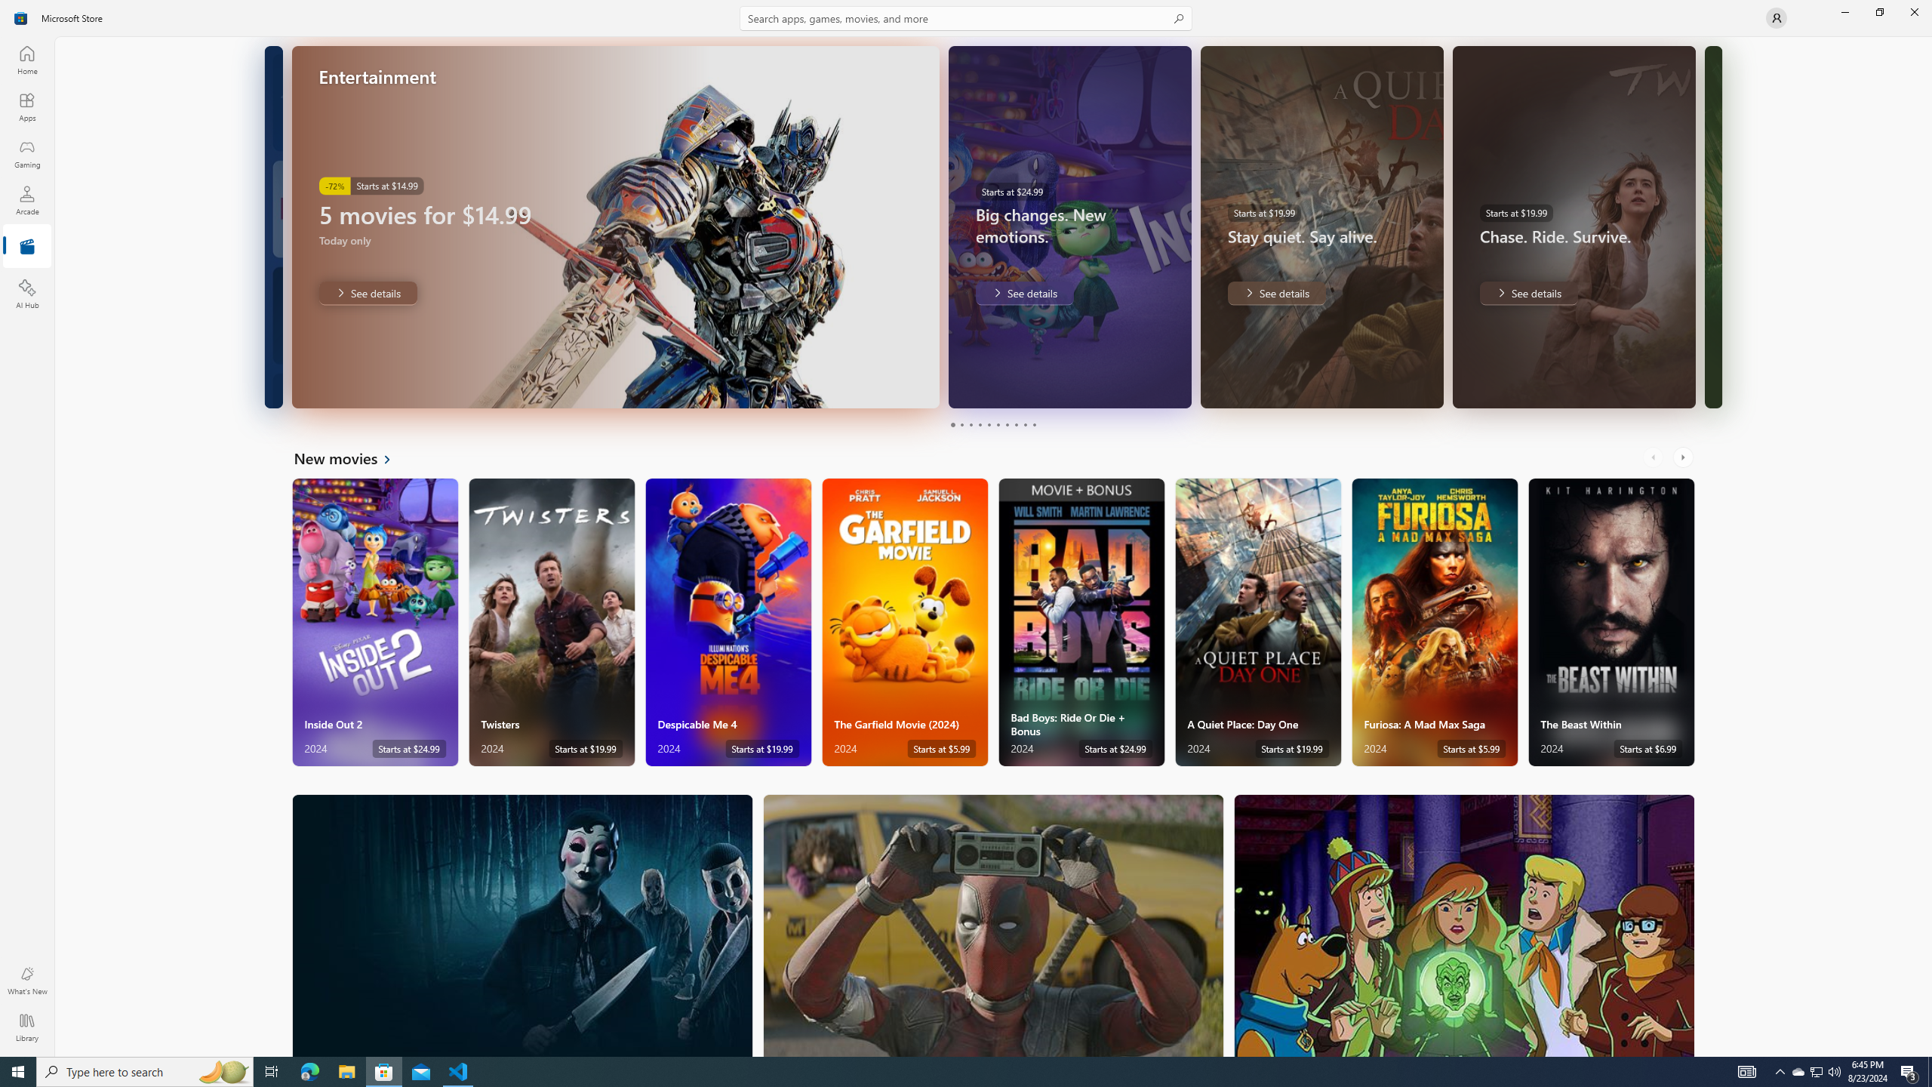 The height and width of the screenshot is (1087, 1932). I want to click on User profile, so click(1777, 18).